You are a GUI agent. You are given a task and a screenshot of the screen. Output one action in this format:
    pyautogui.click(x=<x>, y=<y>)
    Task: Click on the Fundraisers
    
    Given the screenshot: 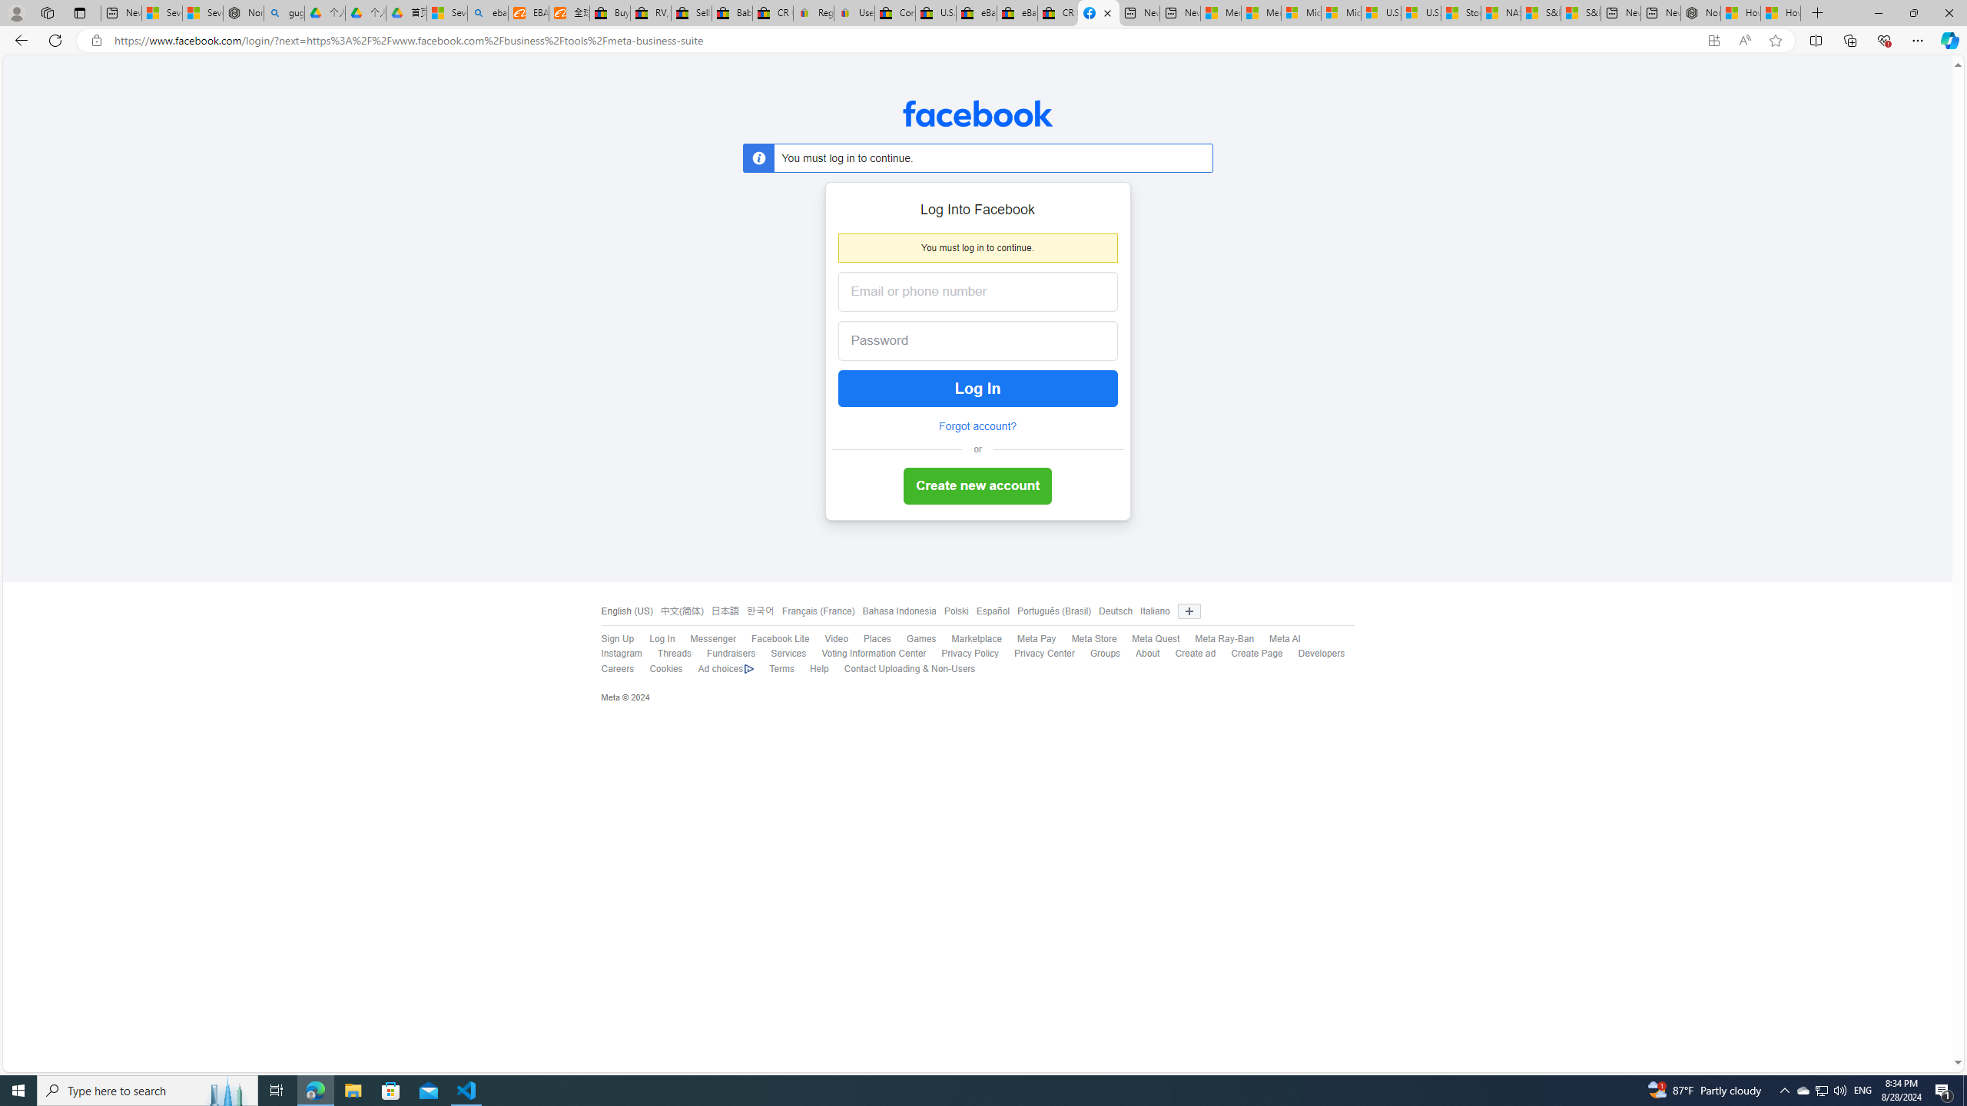 What is the action you would take?
    pyautogui.click(x=731, y=654)
    